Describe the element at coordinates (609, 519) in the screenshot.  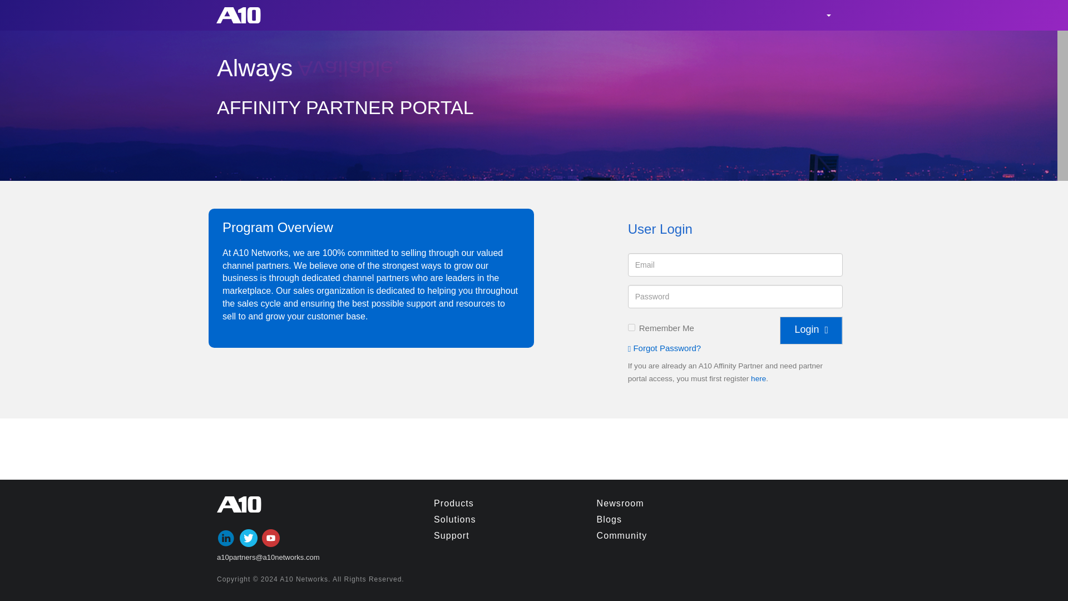
I see `Blogs` at that location.